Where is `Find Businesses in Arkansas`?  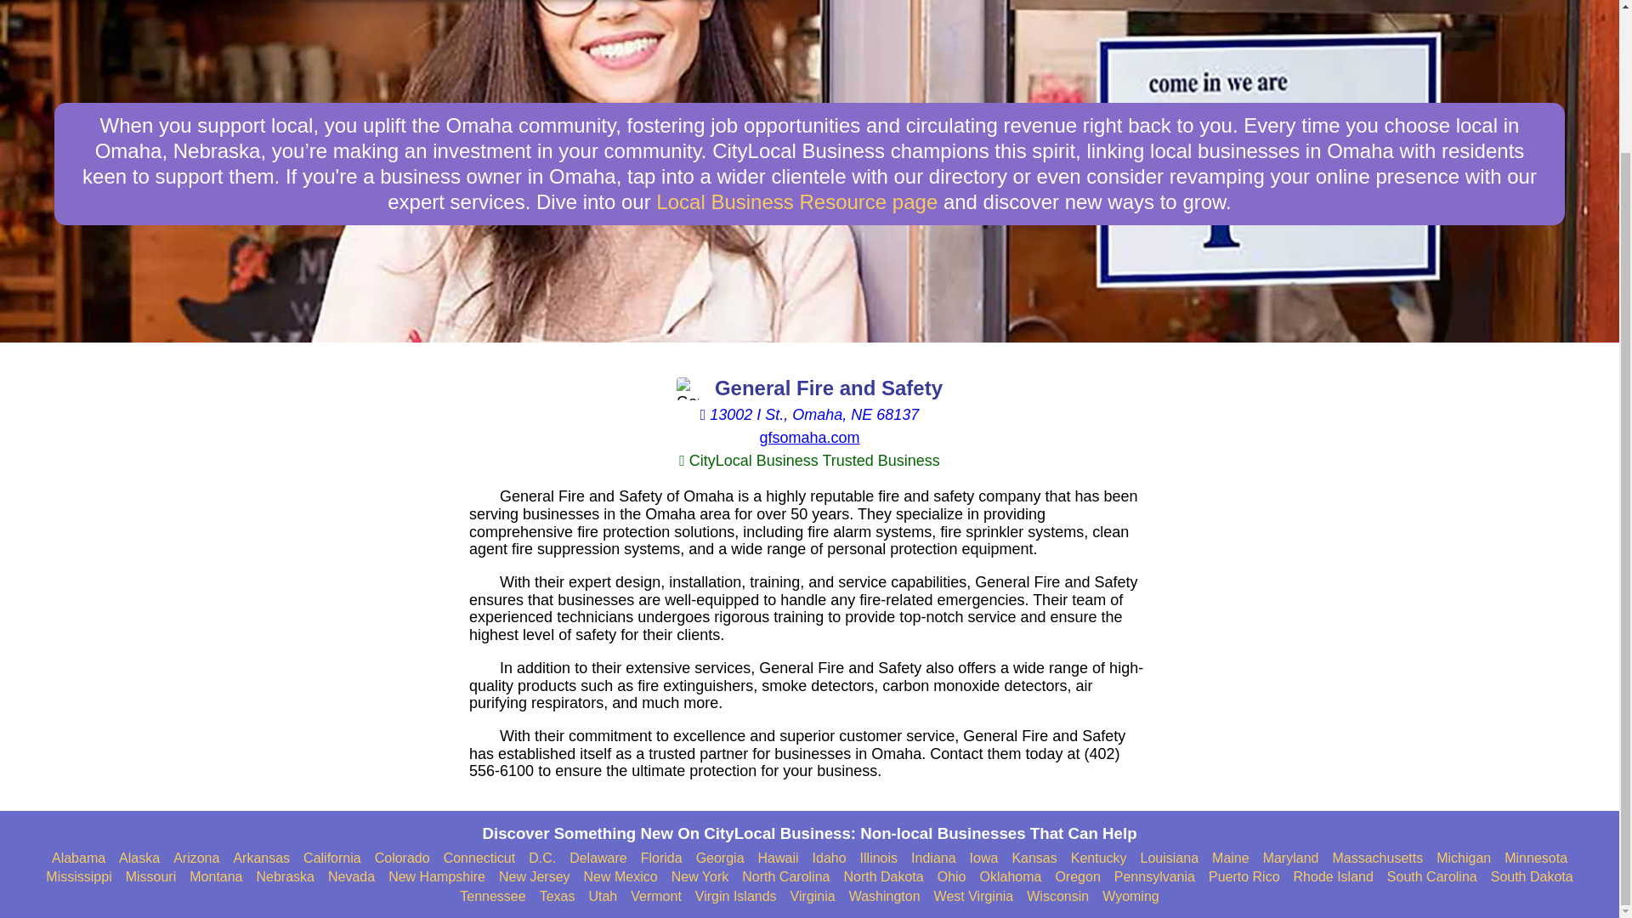 Find Businesses in Arkansas is located at coordinates (262, 858).